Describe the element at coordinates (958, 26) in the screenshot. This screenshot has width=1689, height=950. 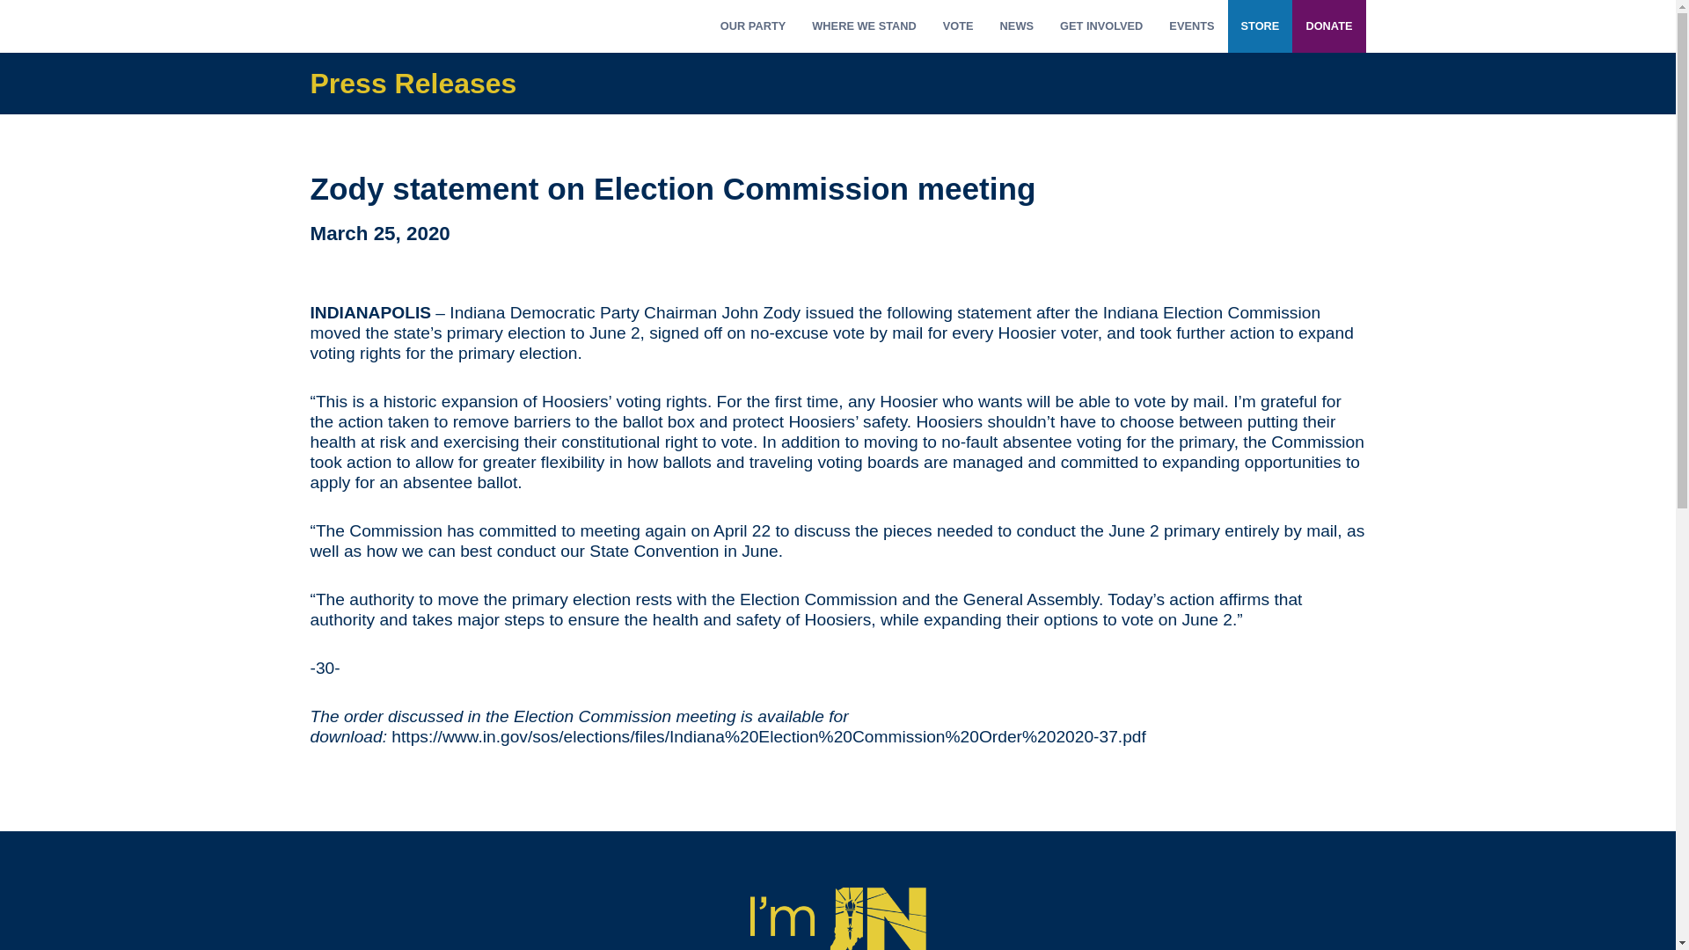
I see `VOTE` at that location.